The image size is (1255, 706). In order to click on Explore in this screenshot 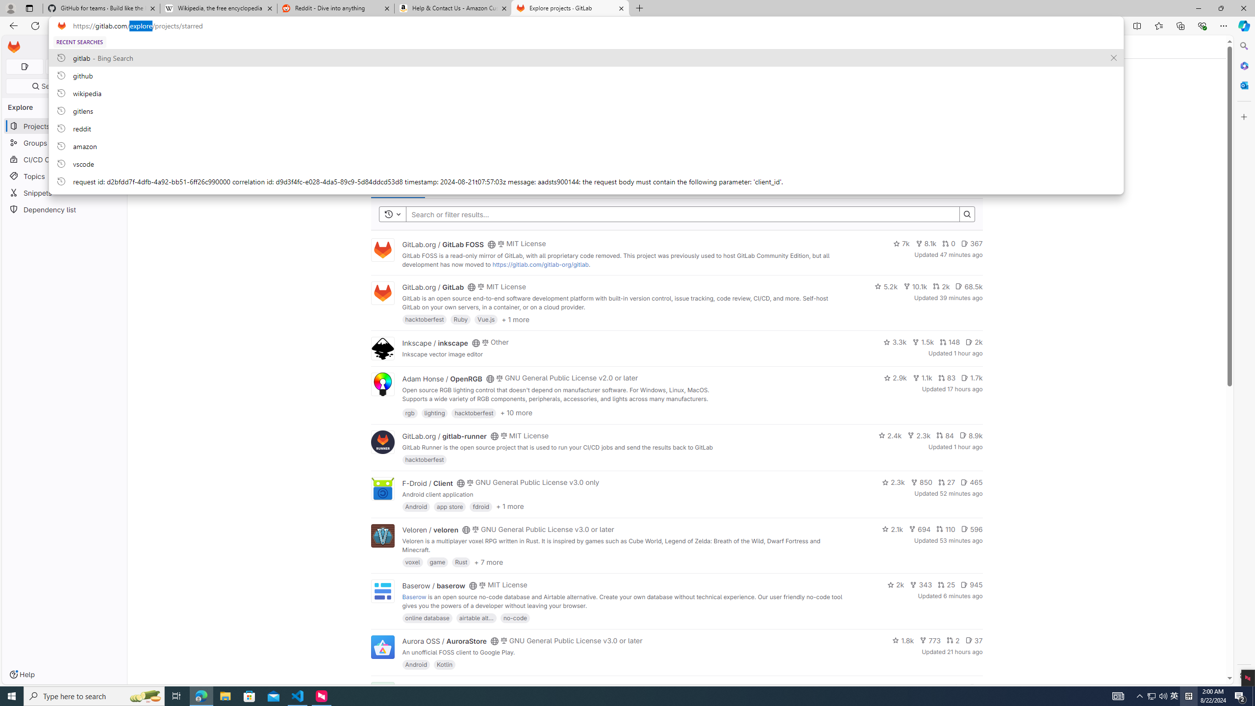, I will do `click(150, 47)`.